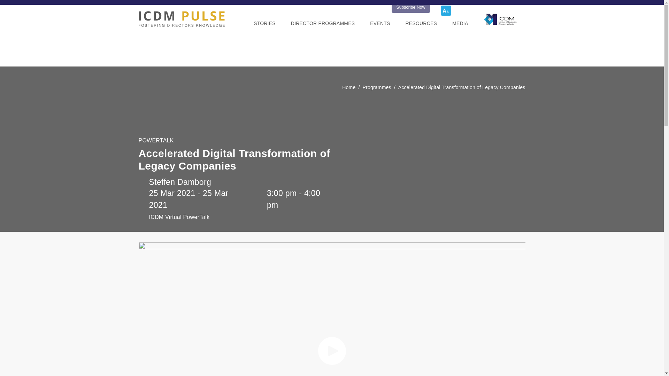  I want to click on Media, so click(460, 24).